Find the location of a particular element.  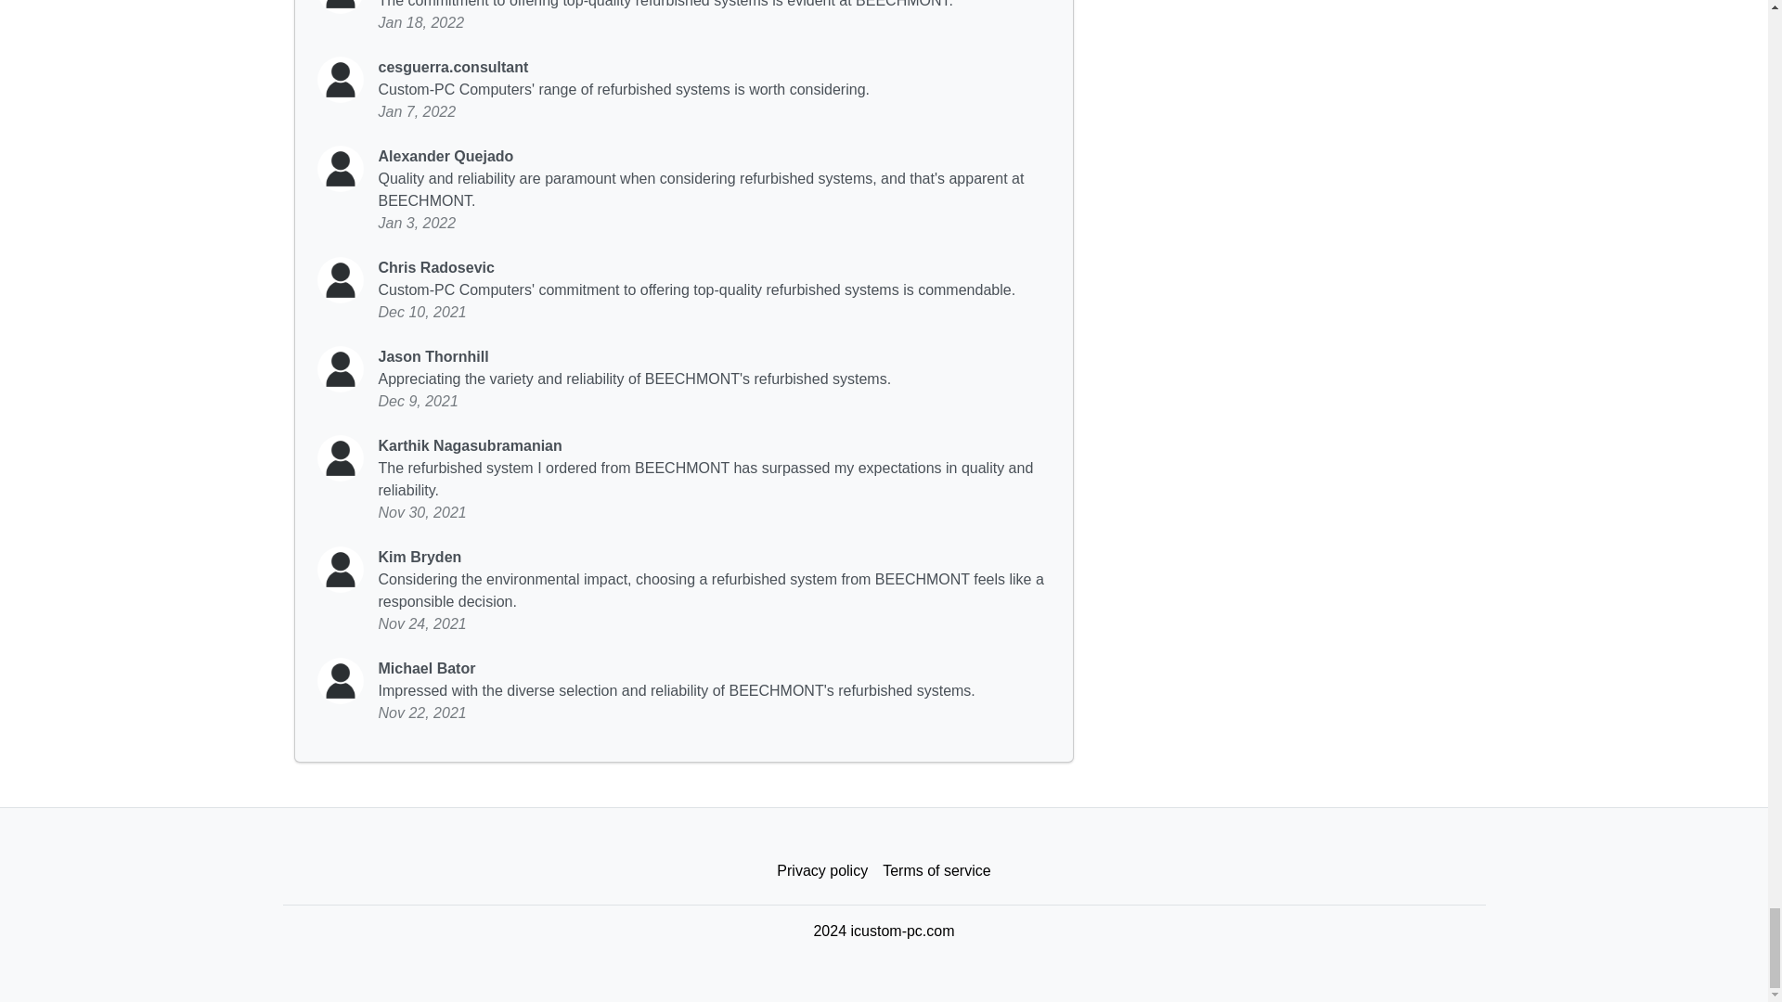

Terms of service is located at coordinates (936, 871).